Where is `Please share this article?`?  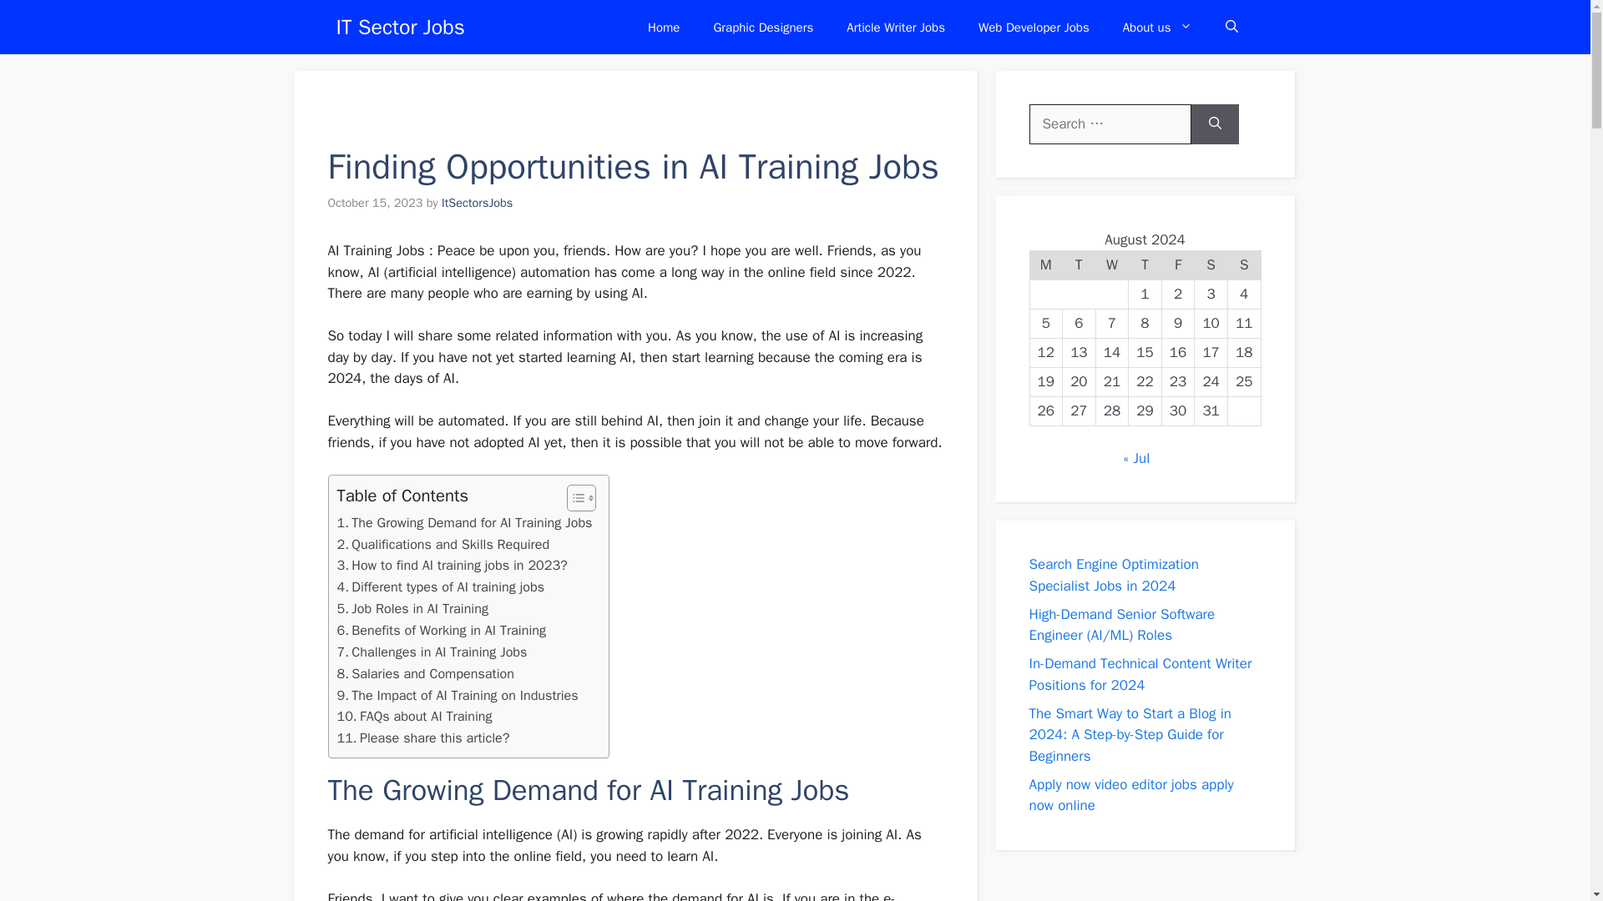
Please share this article? is located at coordinates (422, 737).